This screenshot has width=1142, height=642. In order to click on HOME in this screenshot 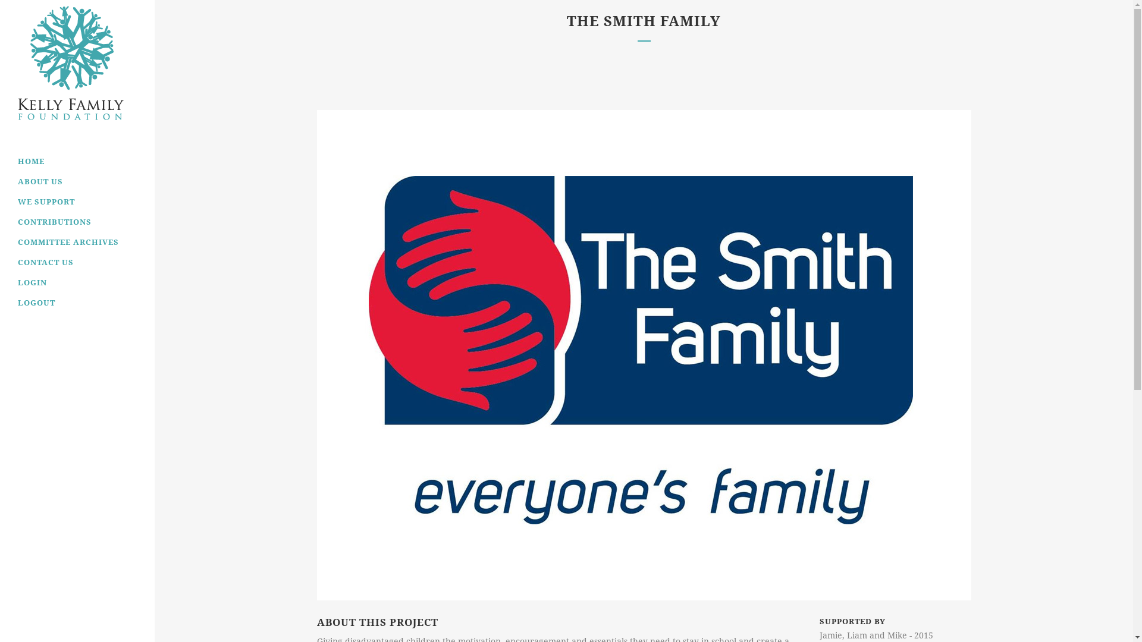, I will do `click(77, 162)`.